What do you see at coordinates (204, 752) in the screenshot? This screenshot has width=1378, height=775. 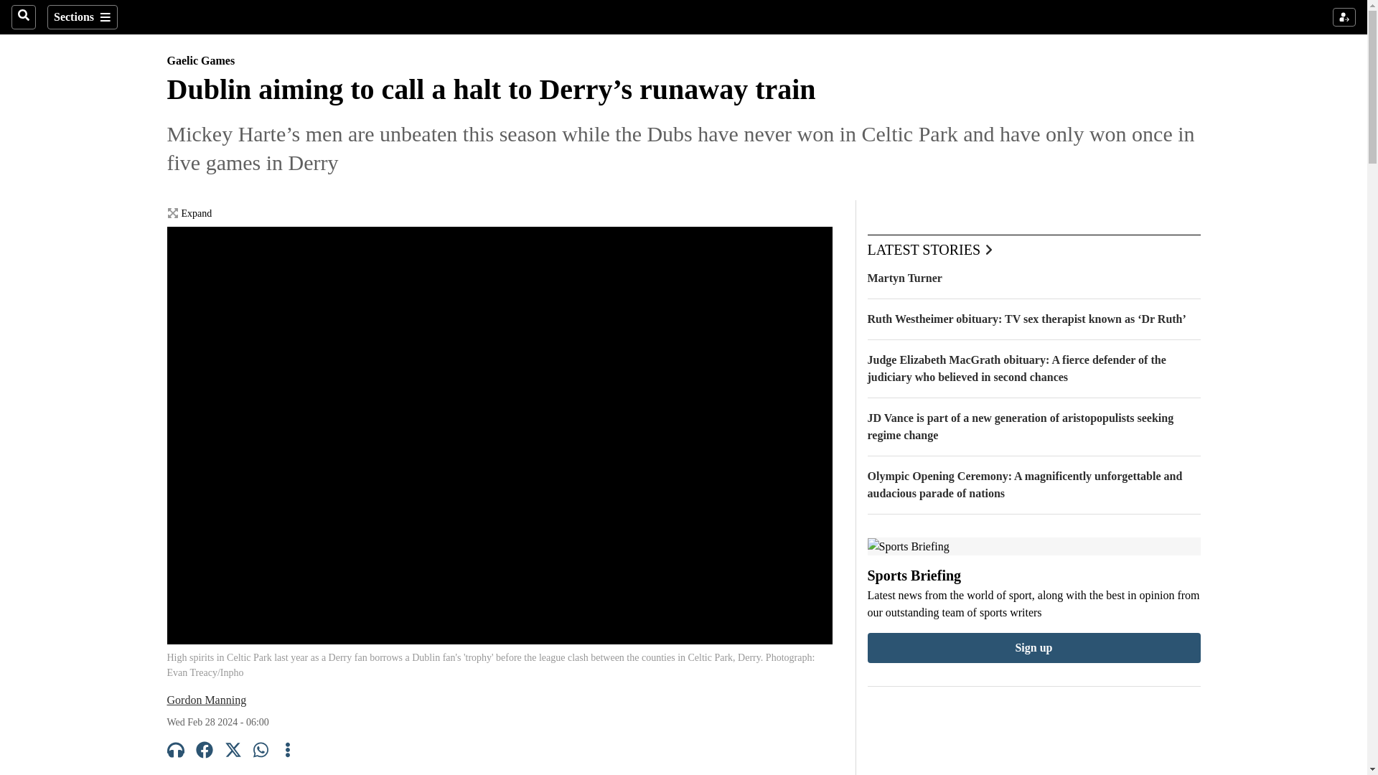 I see `Facebook` at bounding box center [204, 752].